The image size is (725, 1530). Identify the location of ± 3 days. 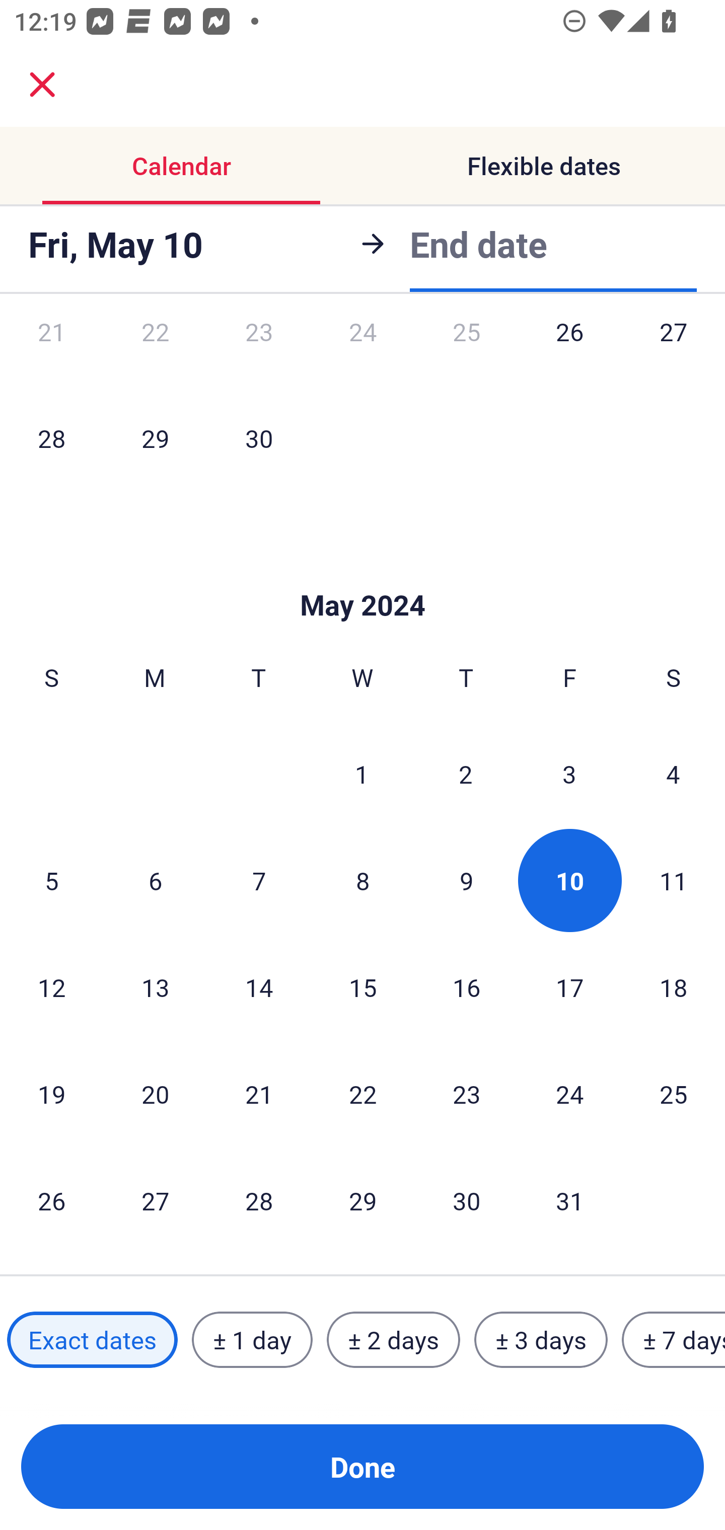
(541, 1339).